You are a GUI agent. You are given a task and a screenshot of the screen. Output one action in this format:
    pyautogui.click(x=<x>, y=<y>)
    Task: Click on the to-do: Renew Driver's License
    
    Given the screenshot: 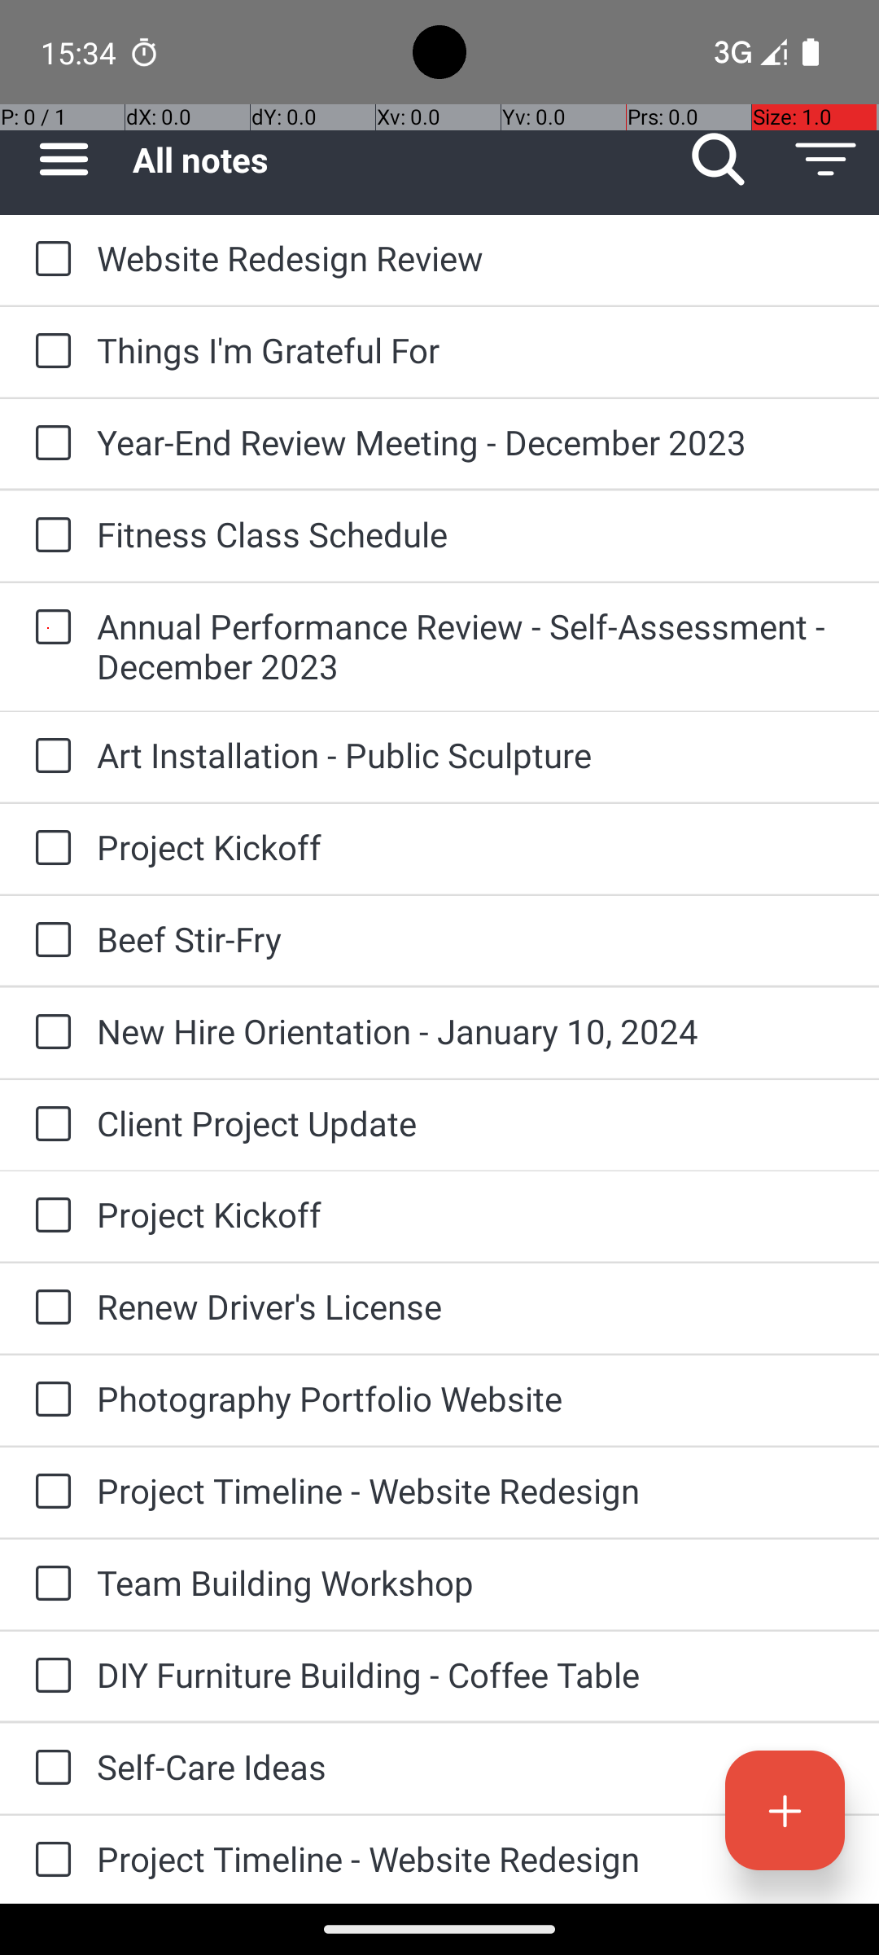 What is the action you would take?
    pyautogui.click(x=49, y=1308)
    